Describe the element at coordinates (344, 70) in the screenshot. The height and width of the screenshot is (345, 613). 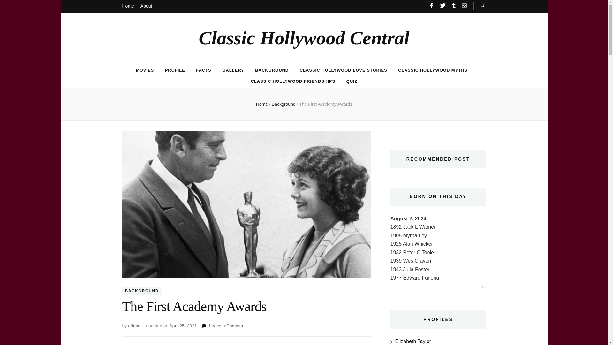
I see `CLASSIC HOLLYWOOD LOVE STORIES` at that location.